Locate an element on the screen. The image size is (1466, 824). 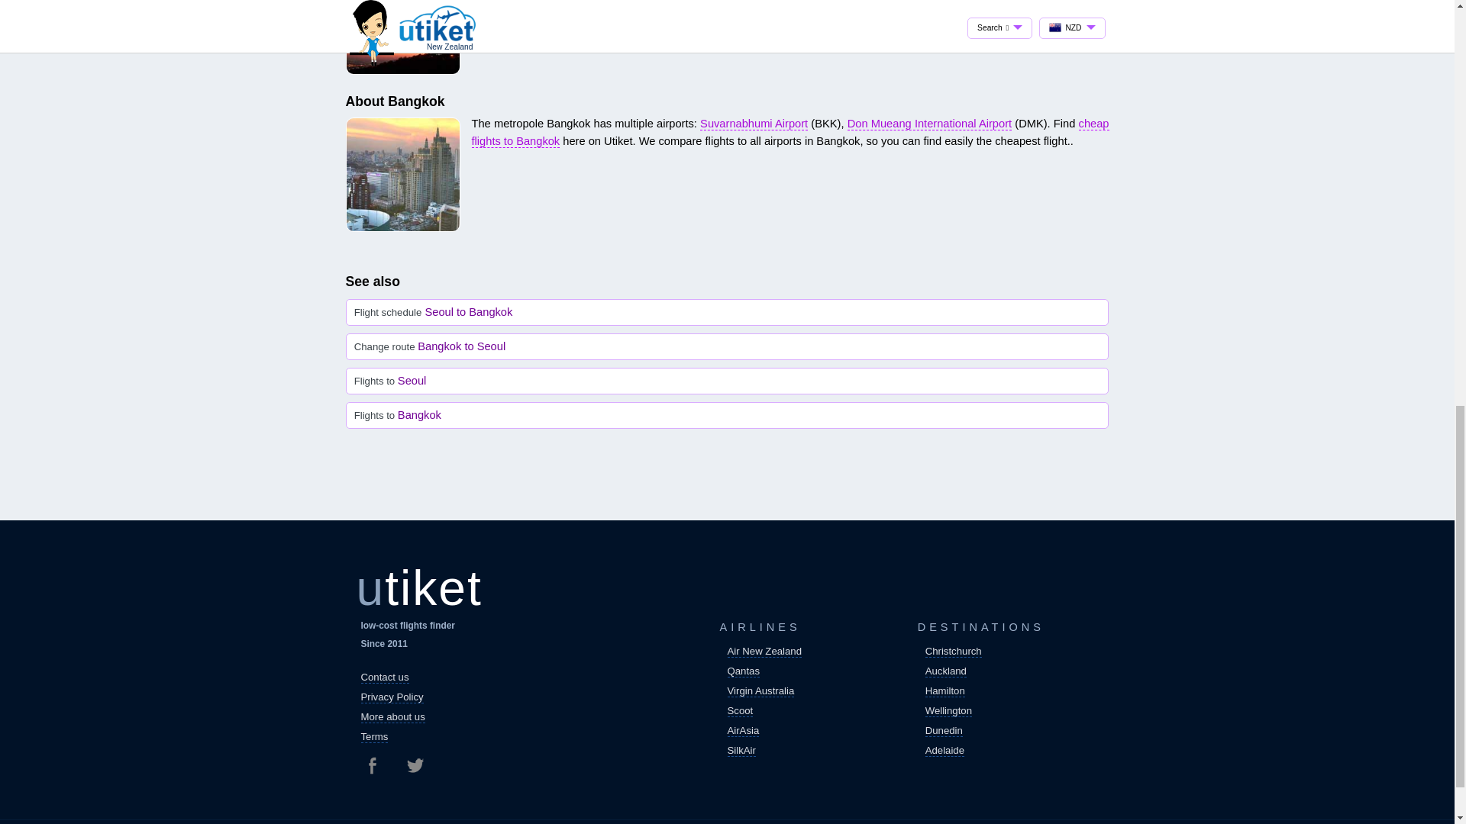
Flights to Bangkok is located at coordinates (727, 415).